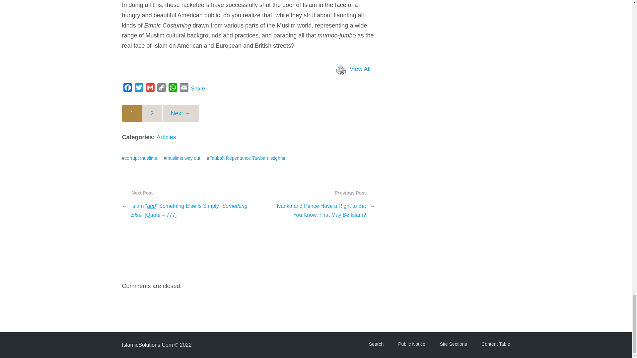 Image resolution: width=637 pixels, height=358 pixels. Describe the element at coordinates (184, 89) in the screenshot. I see `Email` at that location.